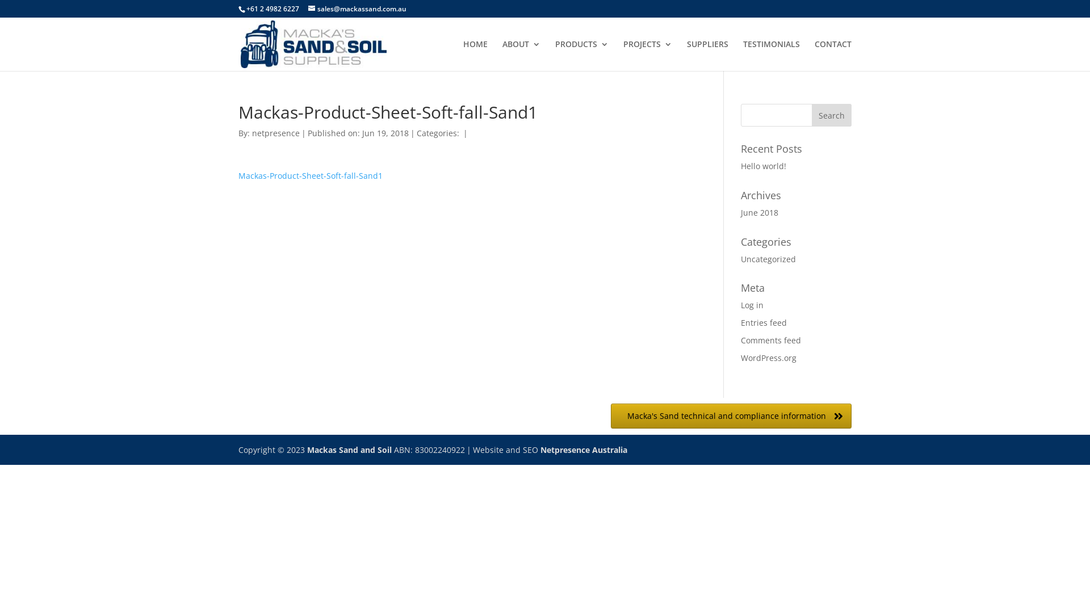 The width and height of the screenshot is (1090, 613). What do you see at coordinates (769, 358) in the screenshot?
I see `WordPress.org` at bounding box center [769, 358].